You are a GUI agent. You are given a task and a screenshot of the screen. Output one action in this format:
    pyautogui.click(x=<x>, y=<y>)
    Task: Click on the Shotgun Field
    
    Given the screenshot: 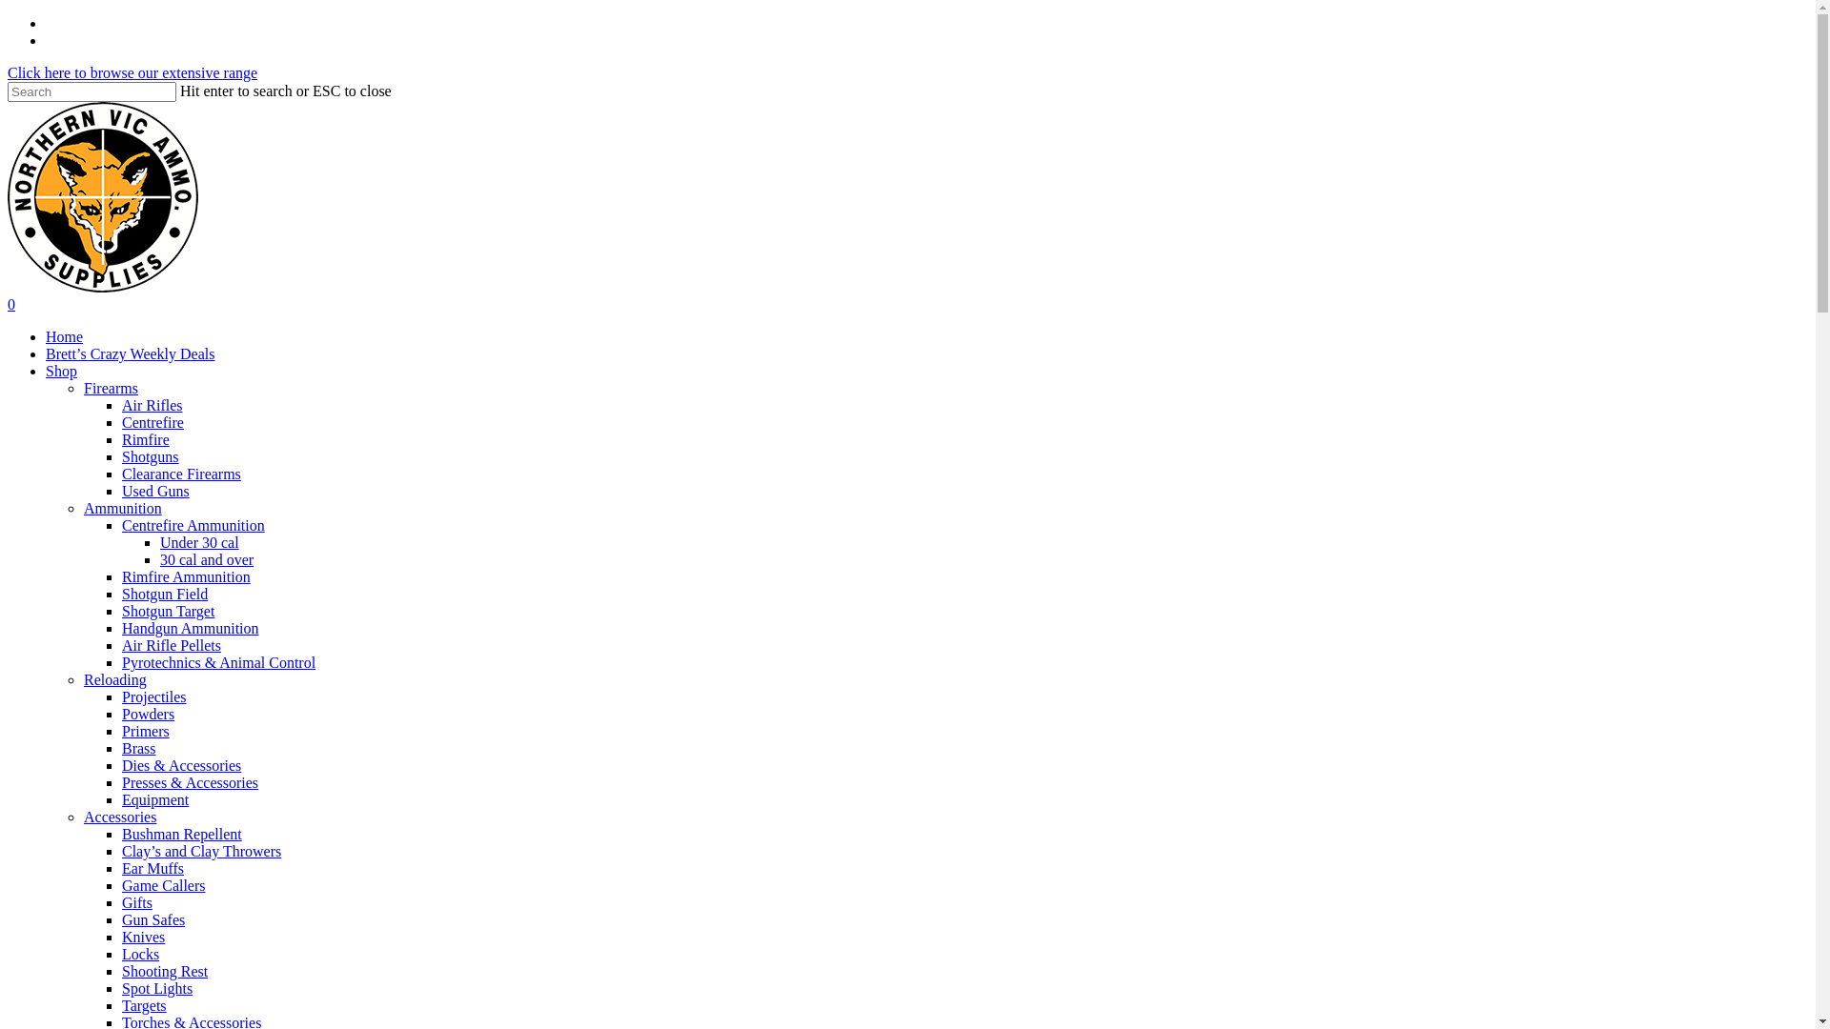 What is the action you would take?
    pyautogui.click(x=165, y=595)
    